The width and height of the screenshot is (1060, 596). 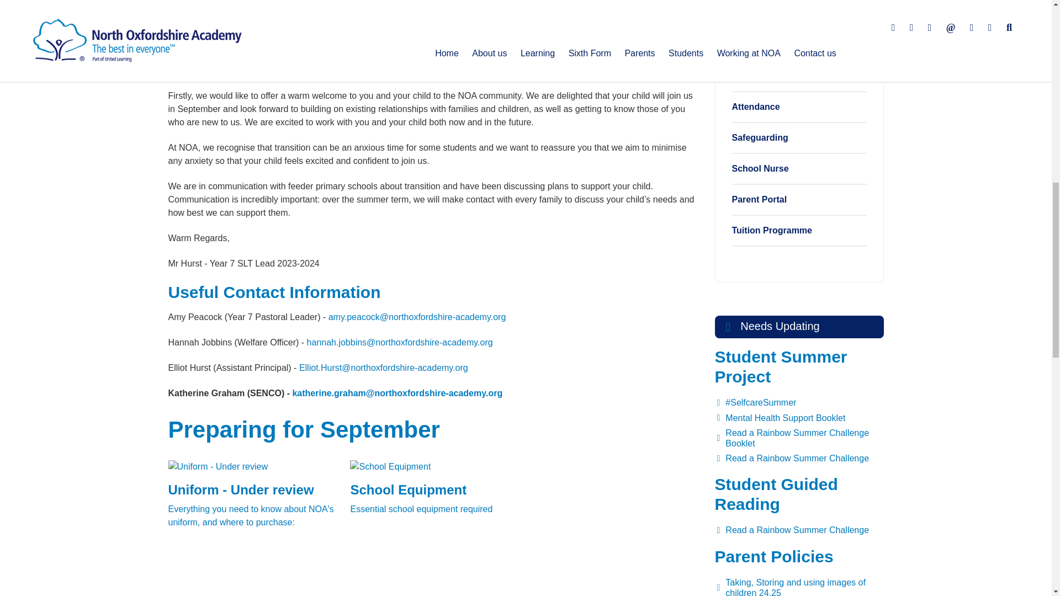 What do you see at coordinates (798, 458) in the screenshot?
I see `Read a Rainbow Summer Challenge` at bounding box center [798, 458].